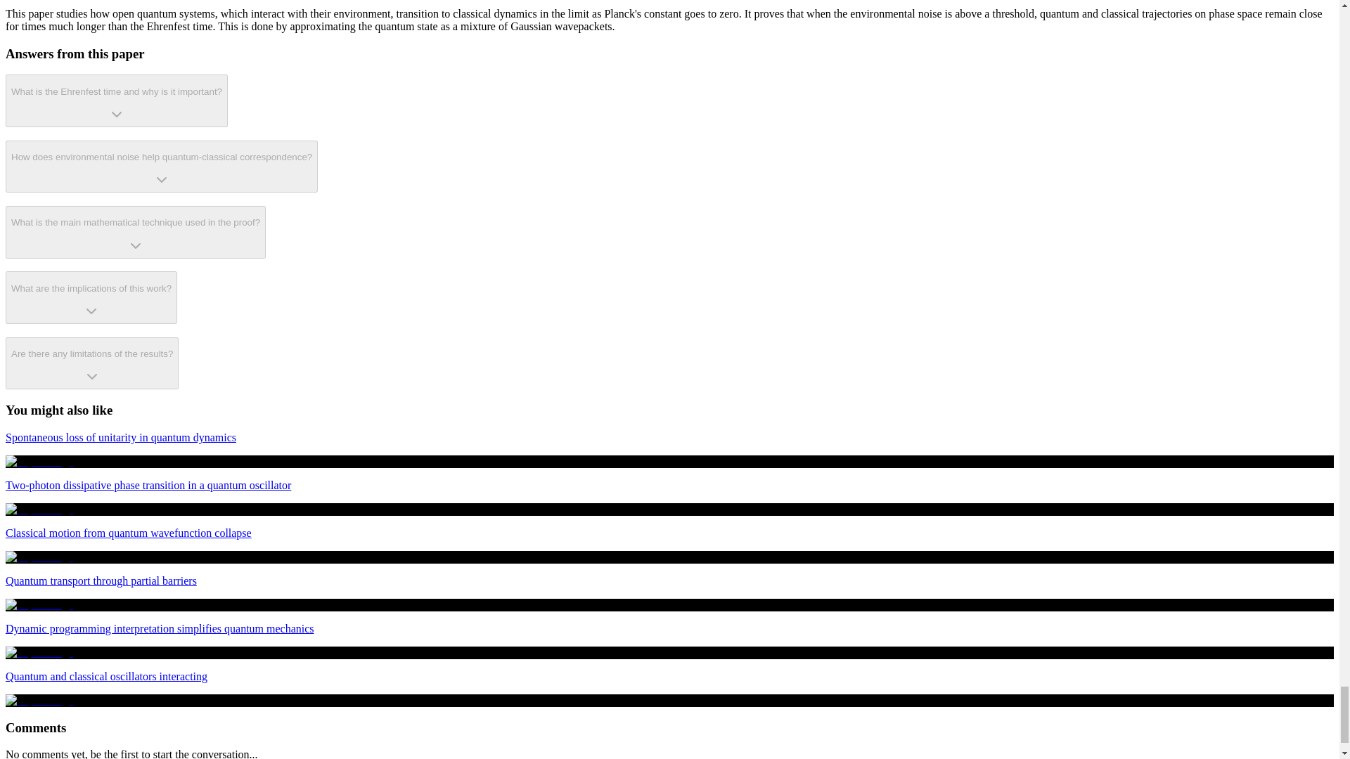  I want to click on What is the main mathematical technique used in the proof?, so click(135, 232).